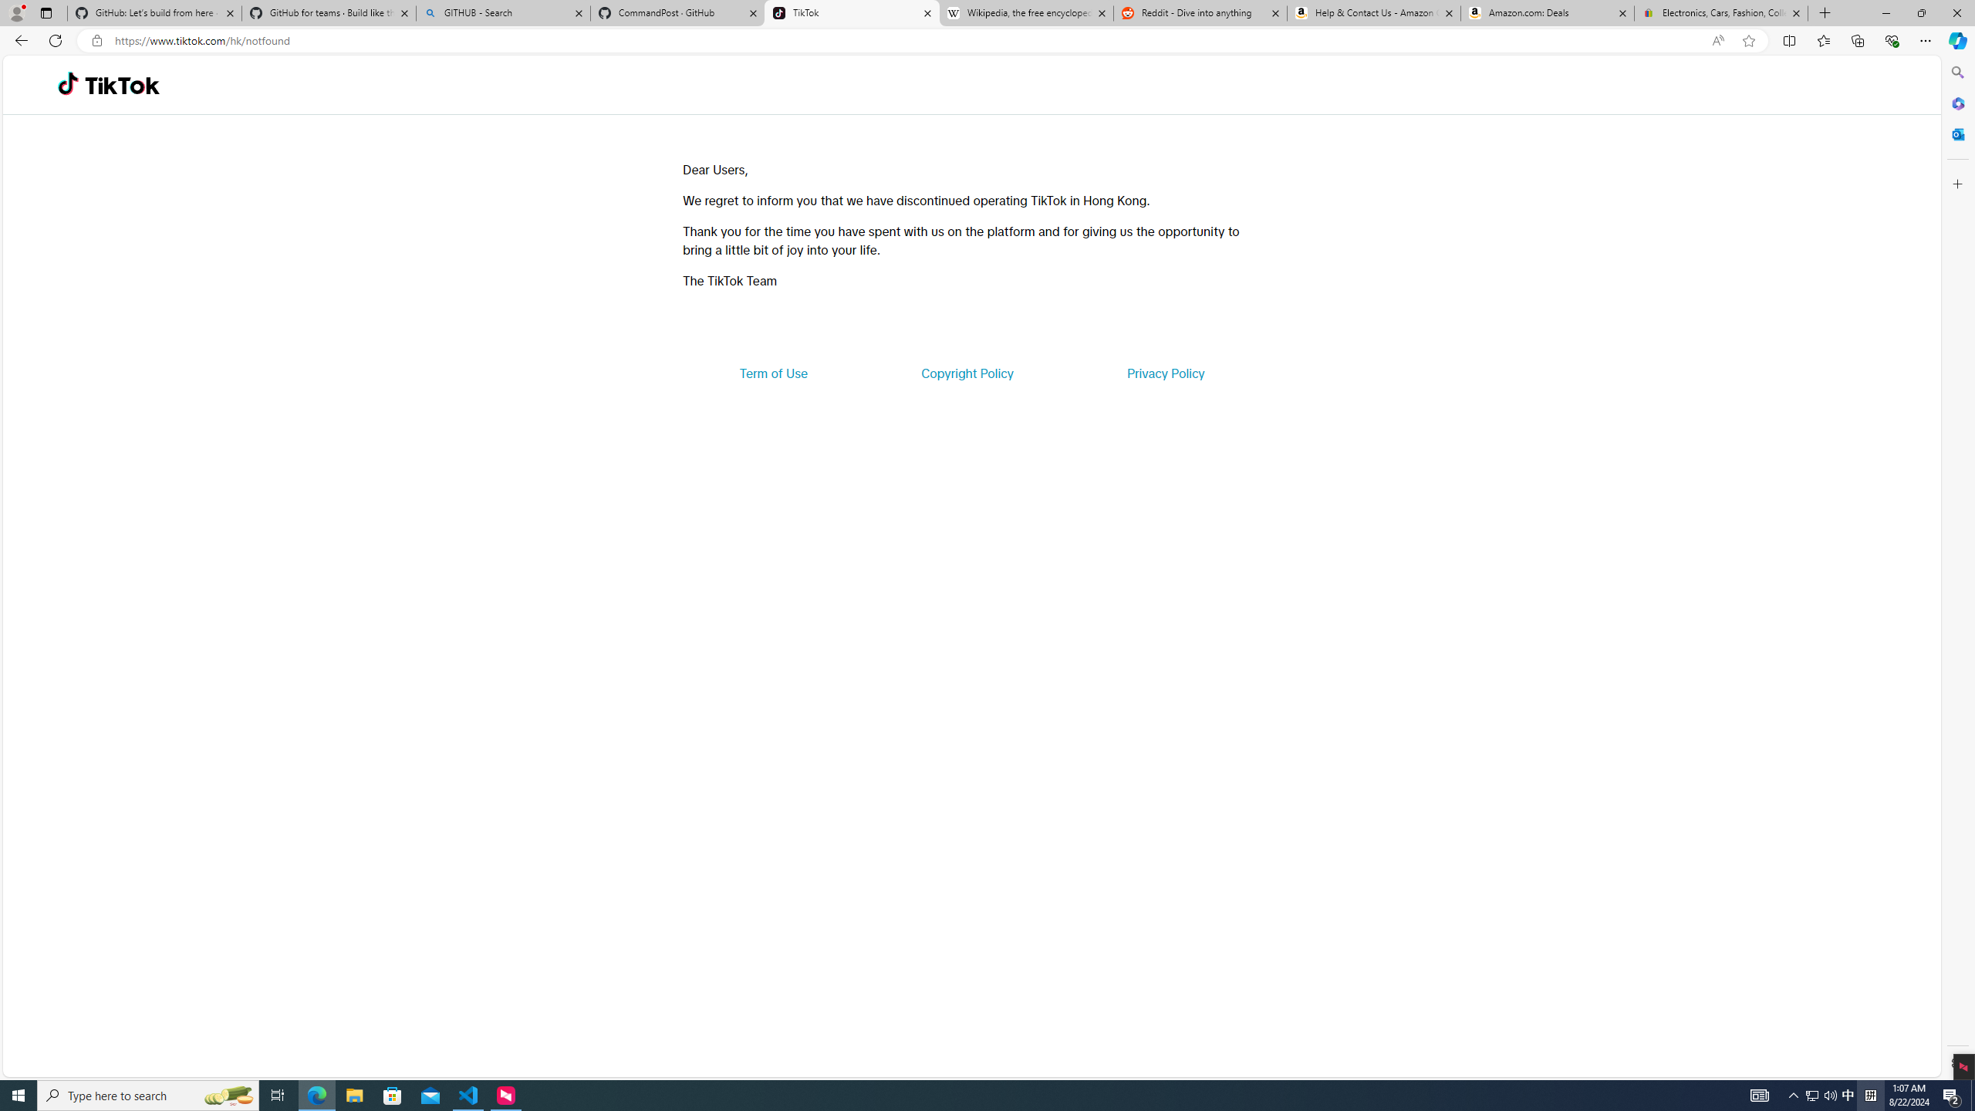  Describe the element at coordinates (773, 373) in the screenshot. I see `Term of Use` at that location.